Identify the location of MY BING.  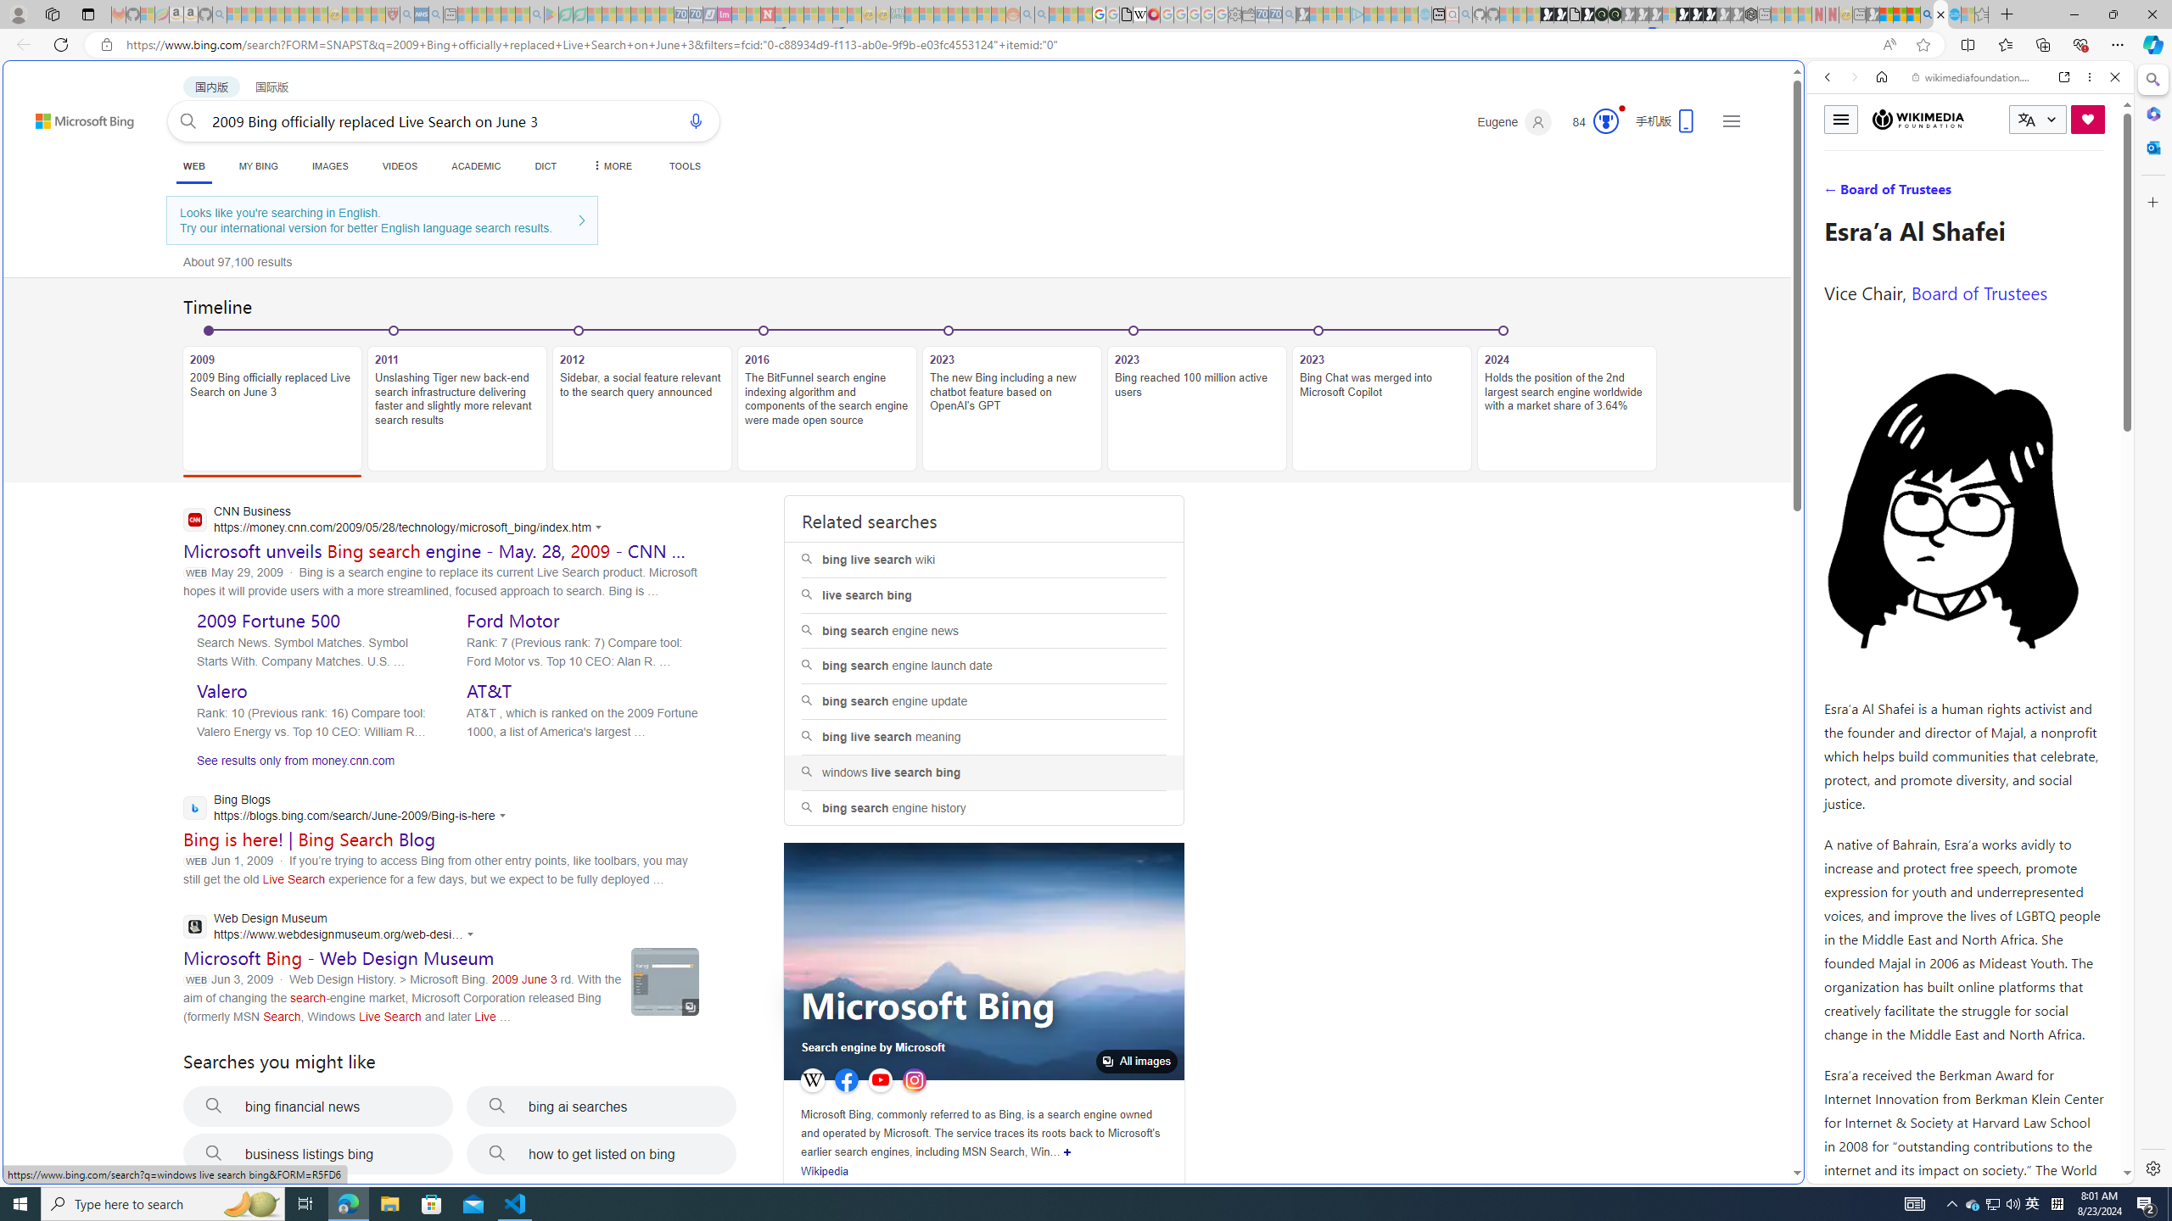
(258, 166).